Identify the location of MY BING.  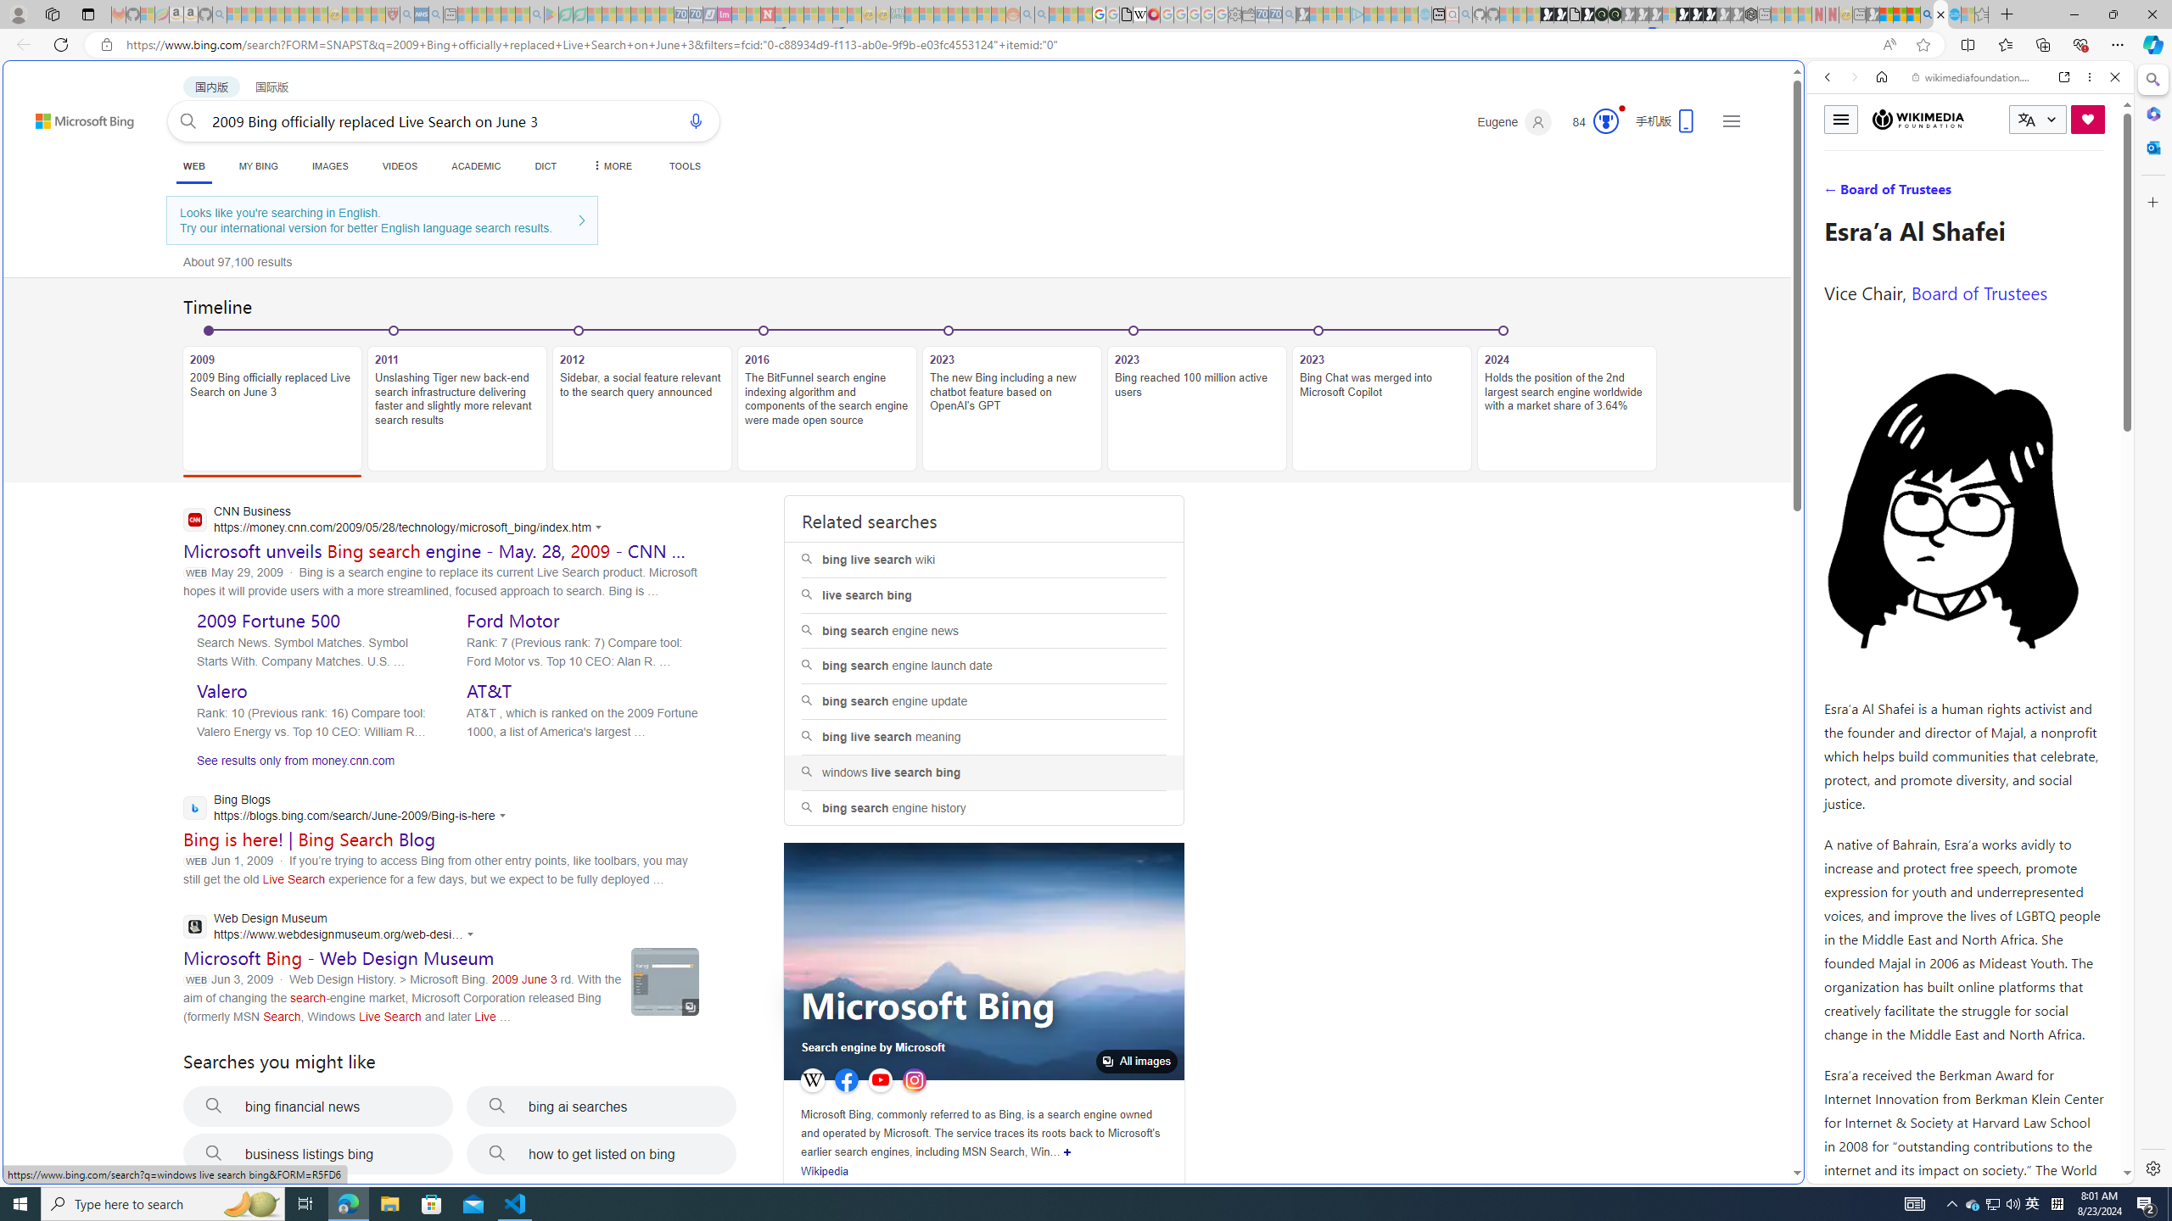
(258, 166).